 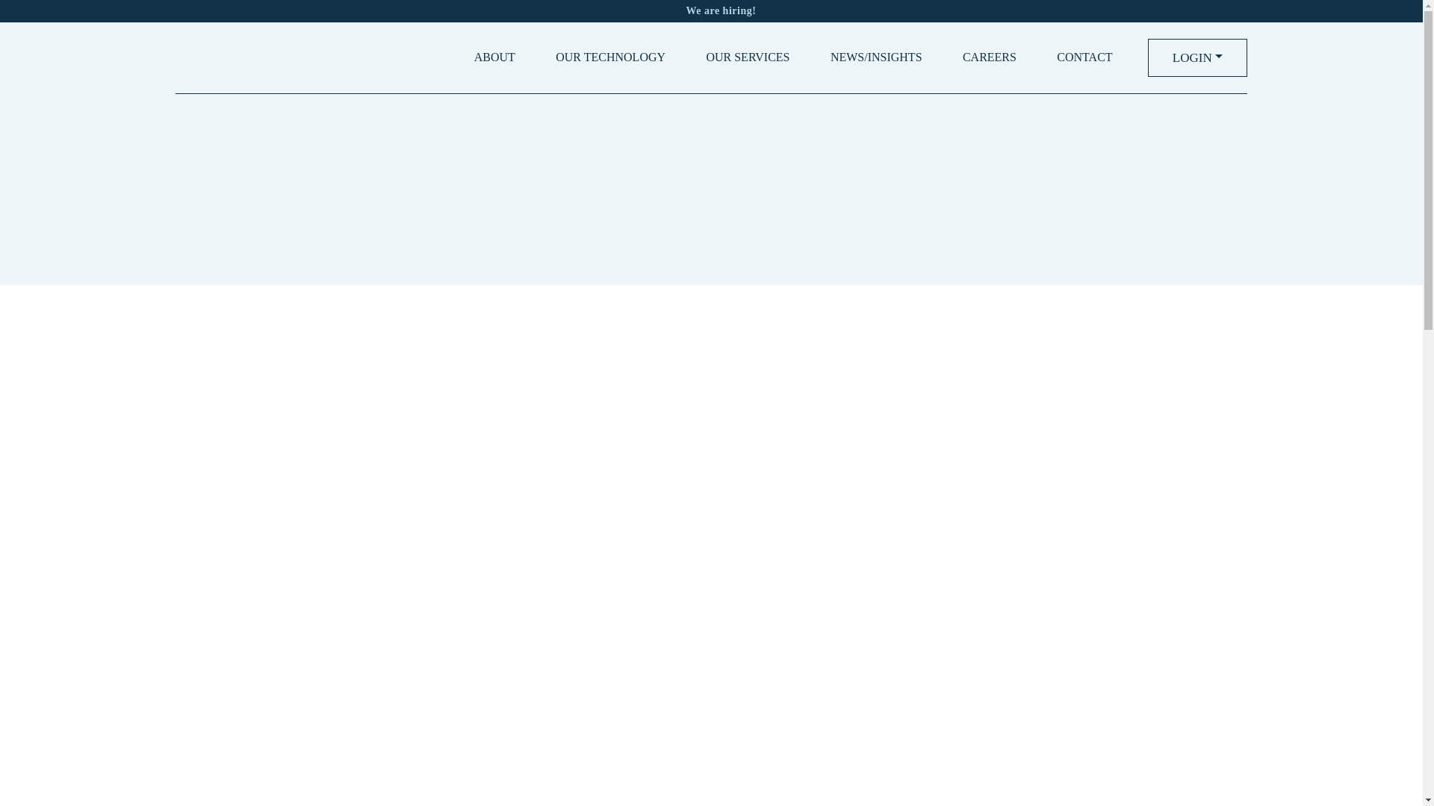 What do you see at coordinates (494, 58) in the screenshot?
I see `ABOUT` at bounding box center [494, 58].